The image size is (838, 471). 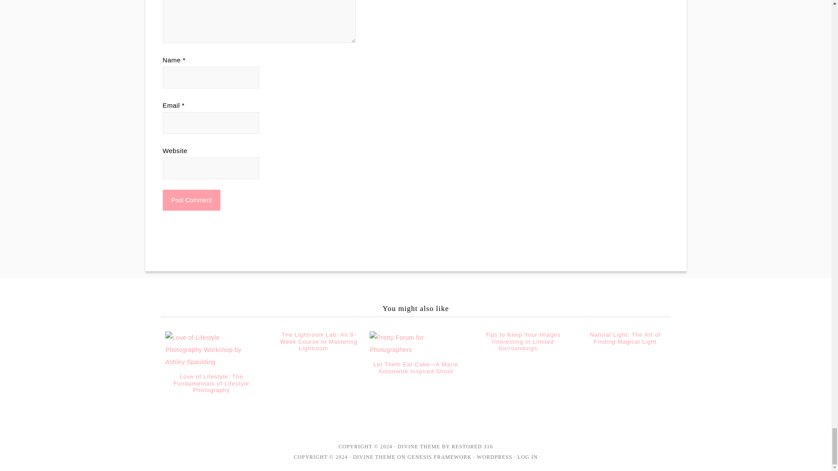 I want to click on Love of Lifestyle: The Fundamentals of Lifestyle Photography, so click(x=211, y=383).